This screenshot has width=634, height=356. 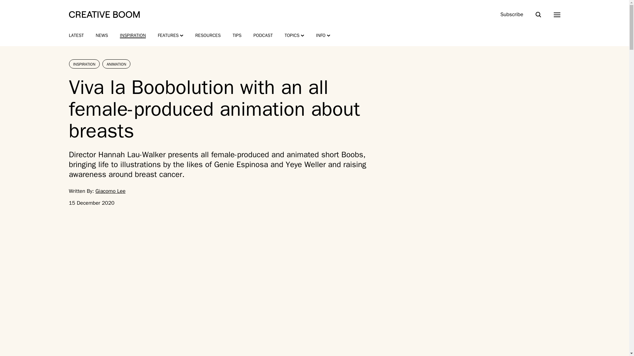 What do you see at coordinates (208, 36) in the screenshot?
I see `RESOURCES` at bounding box center [208, 36].